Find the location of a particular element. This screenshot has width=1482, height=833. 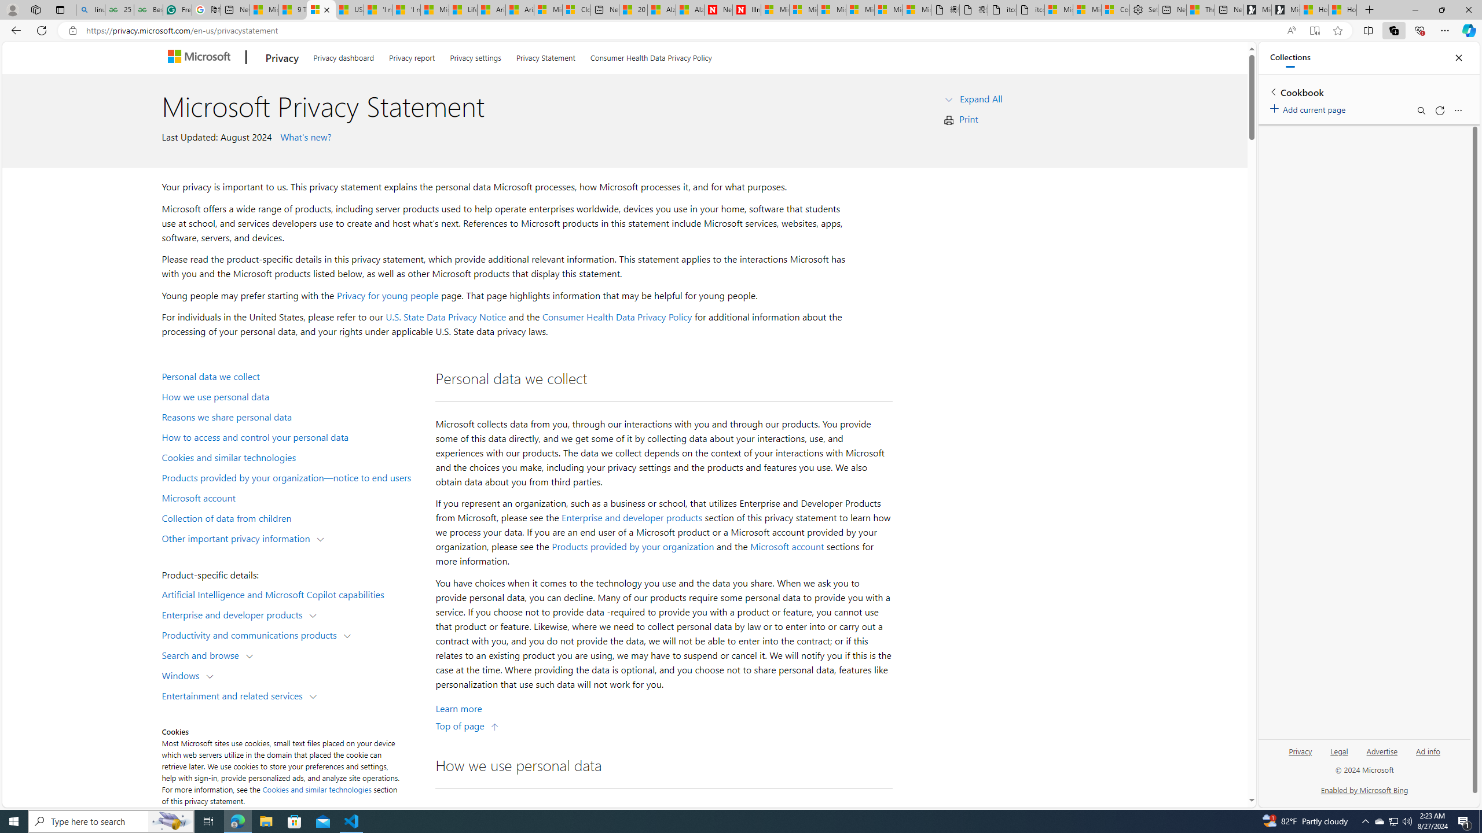

Privacy settings is located at coordinates (475, 56).